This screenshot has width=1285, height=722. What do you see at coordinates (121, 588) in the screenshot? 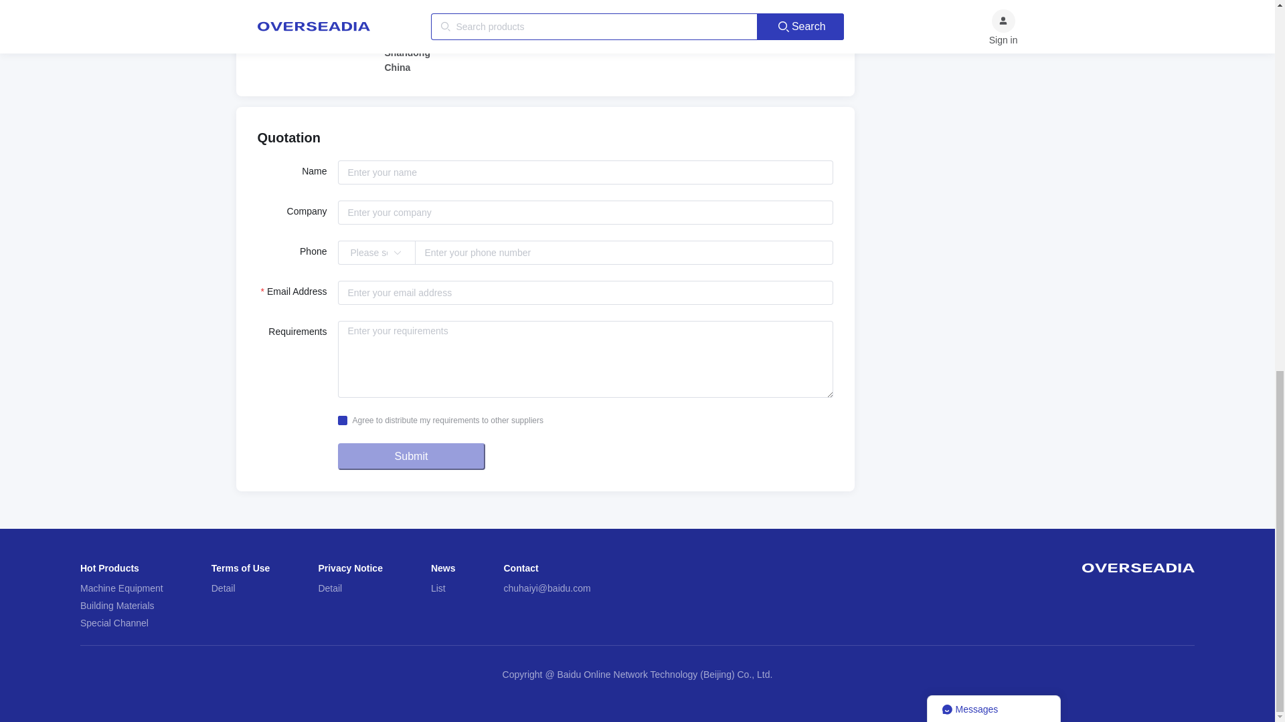
I see `Machine Equipment` at bounding box center [121, 588].